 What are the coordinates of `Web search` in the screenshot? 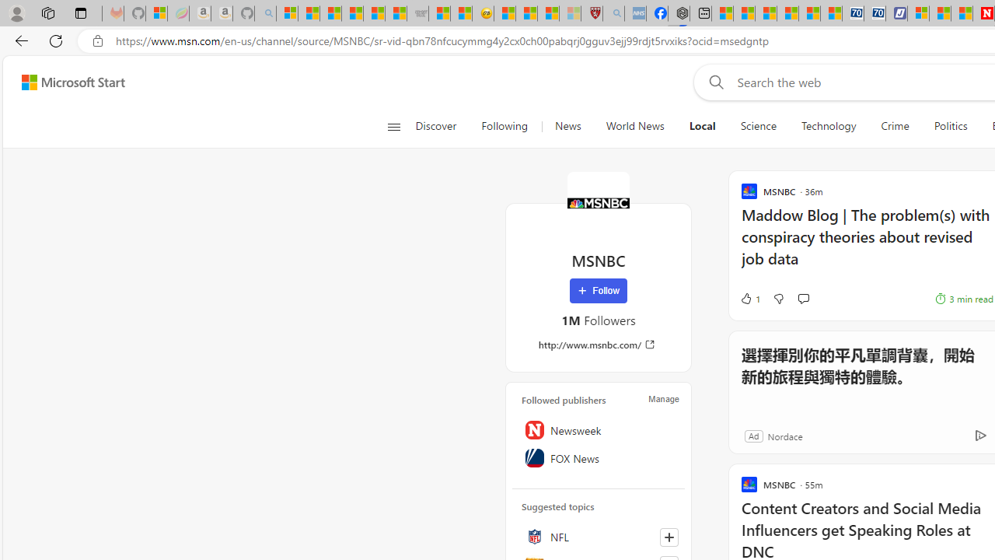 It's located at (714, 82).